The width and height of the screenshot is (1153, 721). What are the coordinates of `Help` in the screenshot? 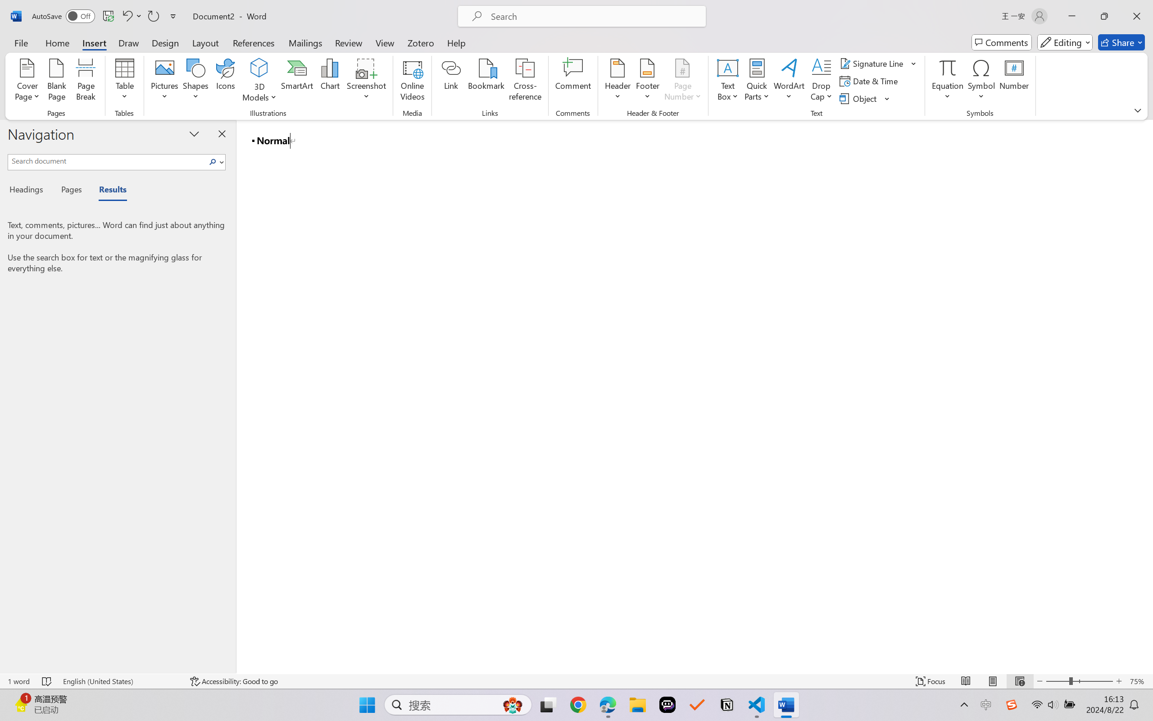 It's located at (456, 42).